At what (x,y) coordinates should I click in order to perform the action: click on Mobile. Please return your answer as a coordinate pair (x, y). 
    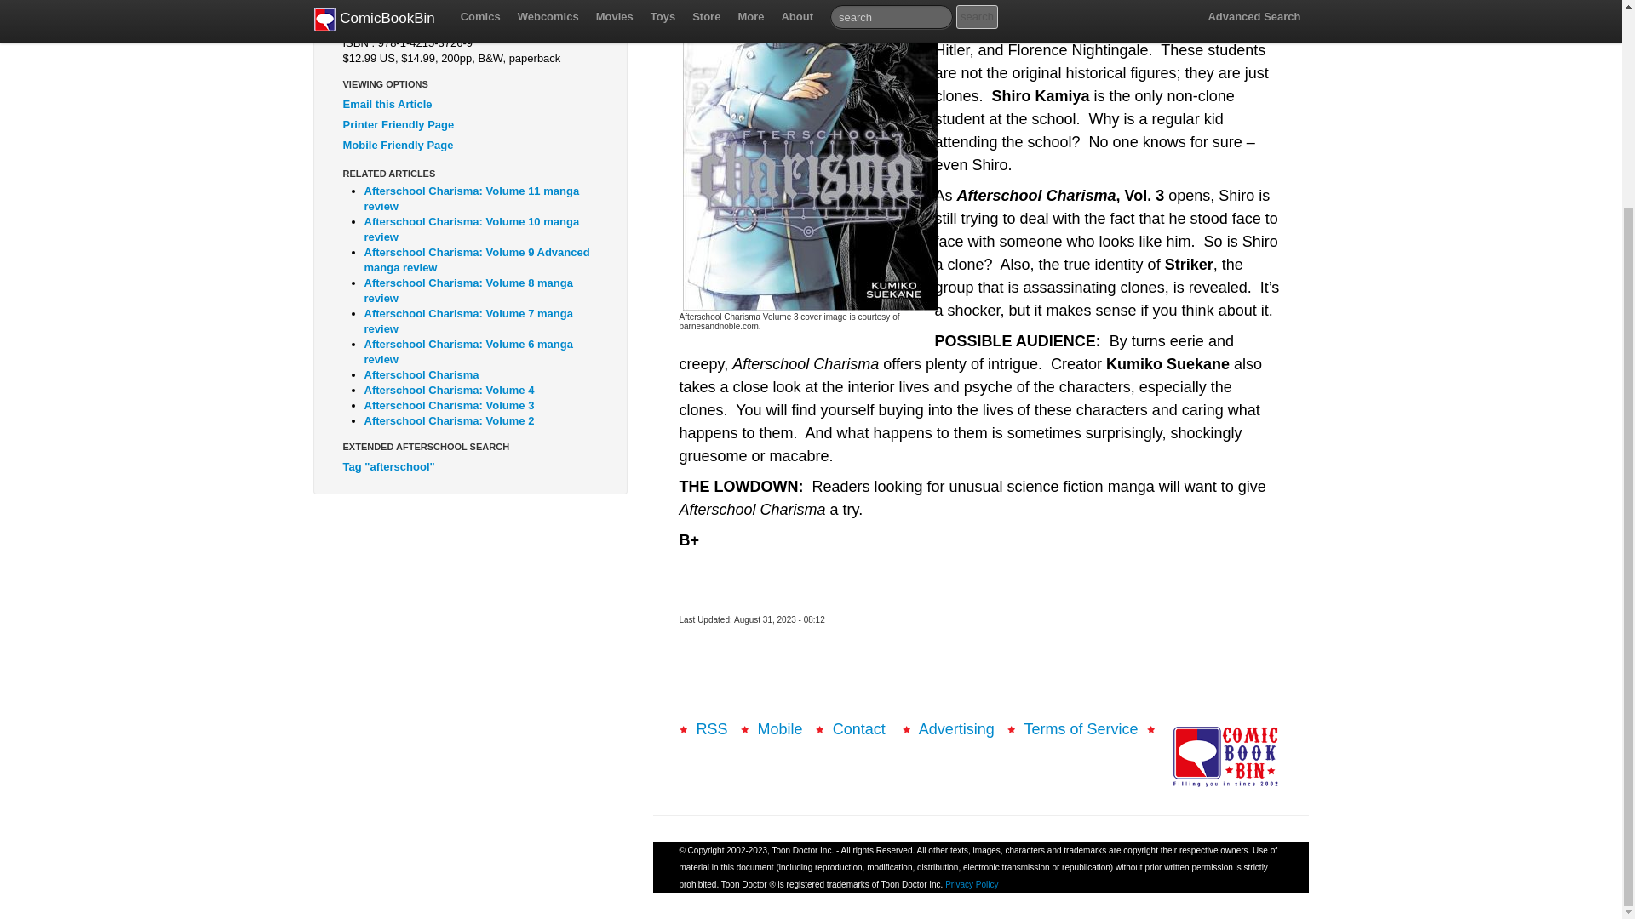
    Looking at the image, I should click on (780, 728).